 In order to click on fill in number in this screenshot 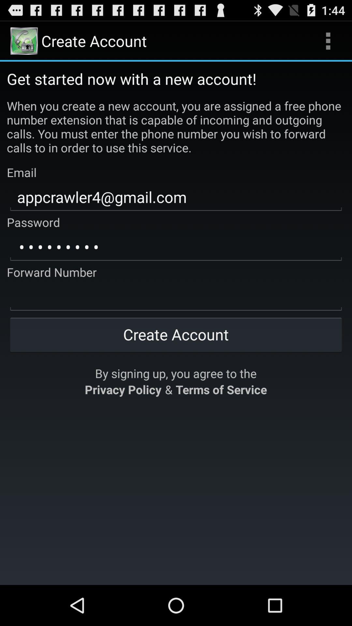, I will do `click(176, 297)`.